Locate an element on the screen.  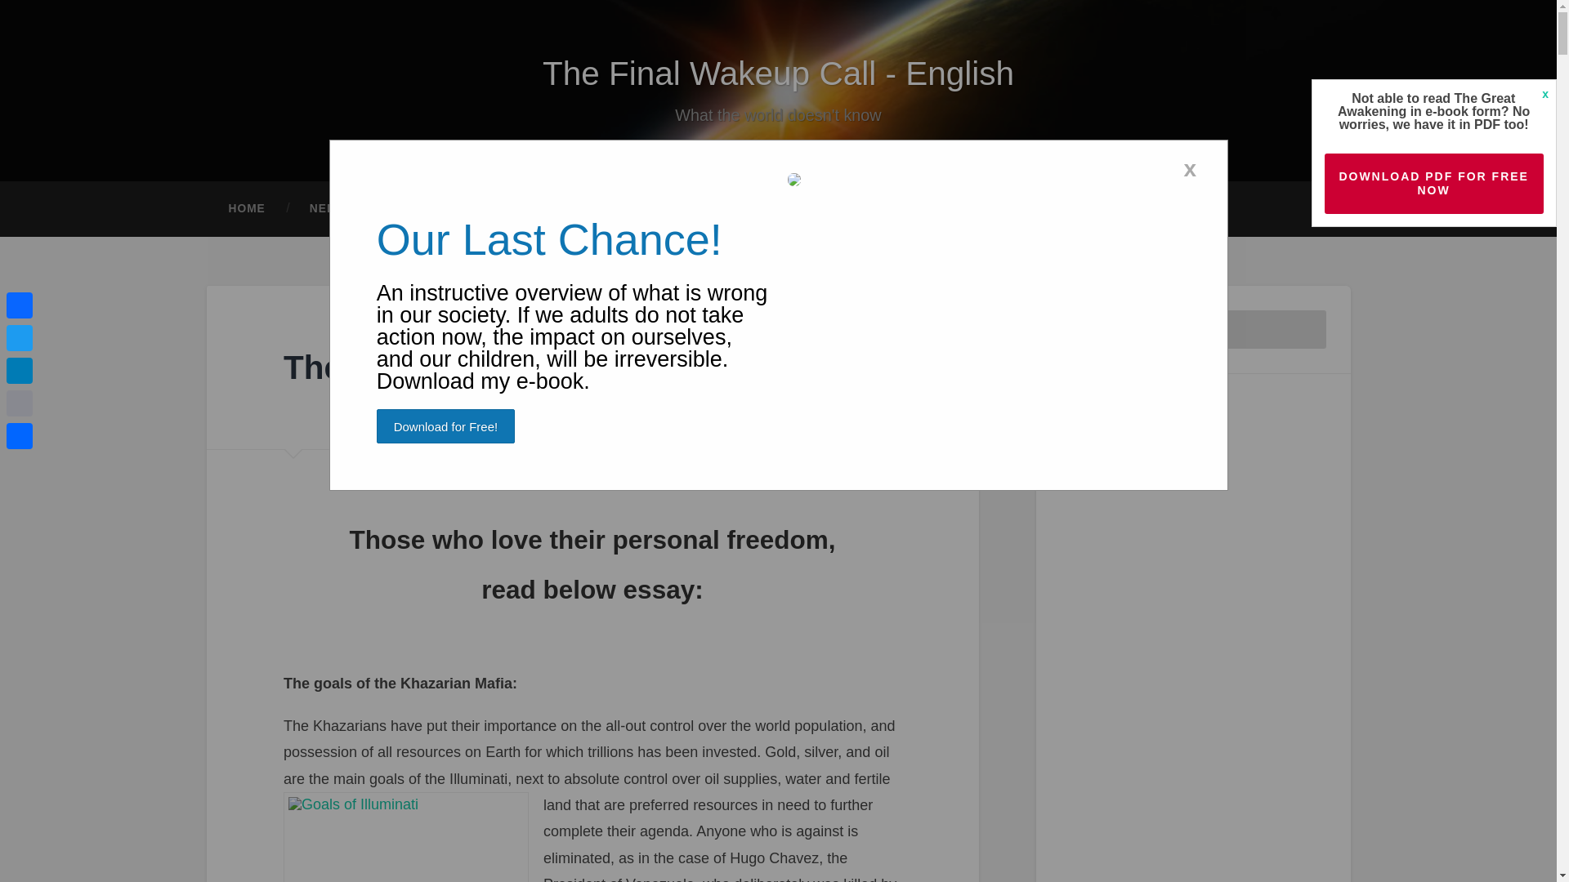
The Khazarians own the world is located at coordinates (521, 367).